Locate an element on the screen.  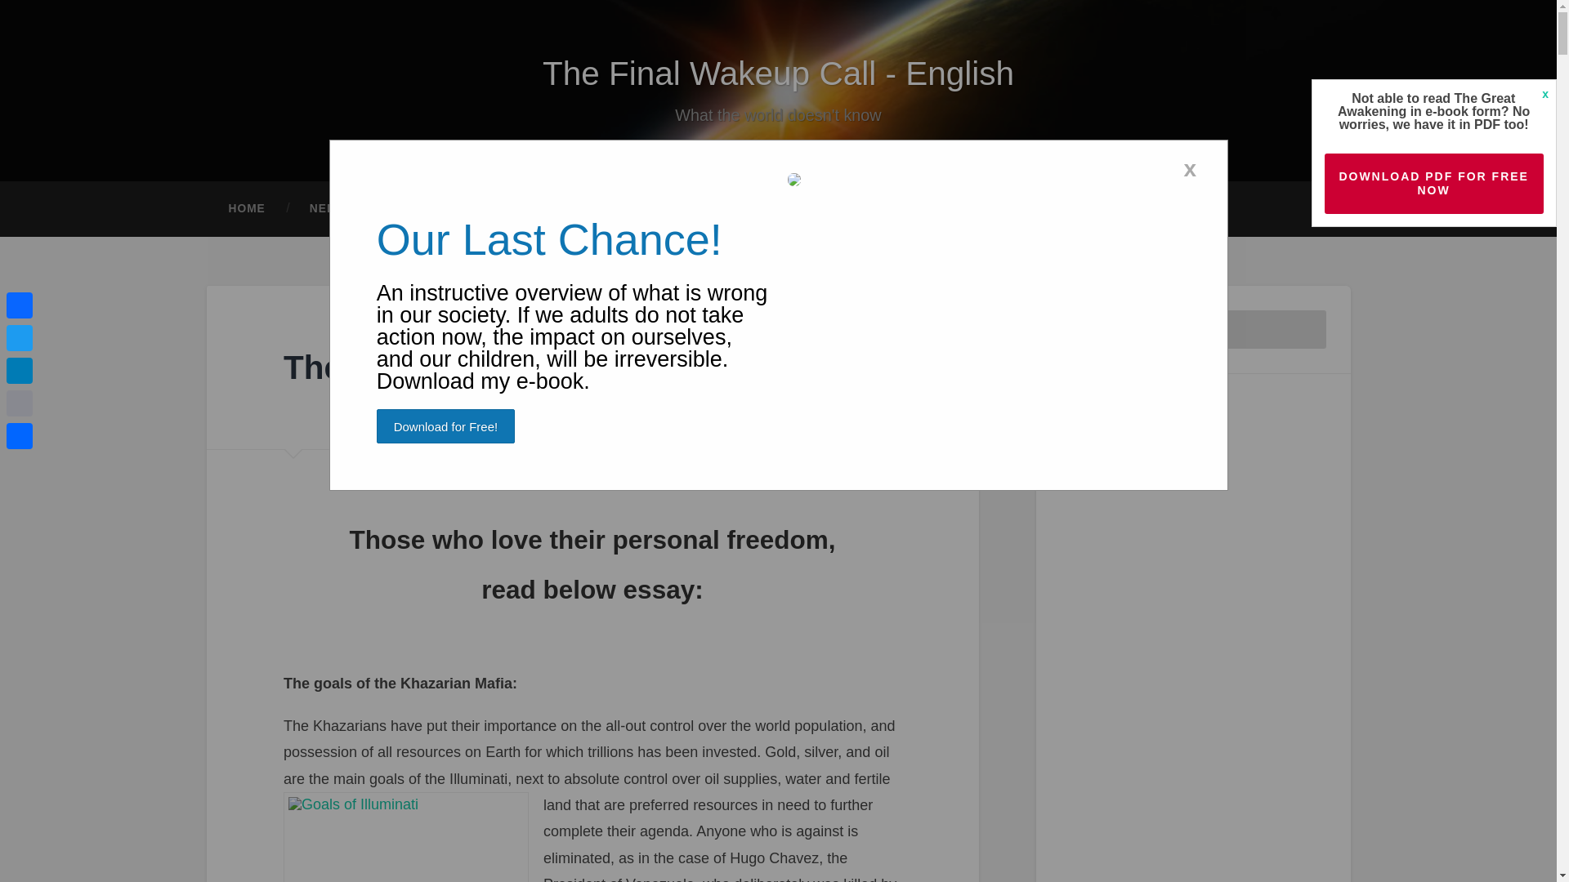
The Khazarians own the world is located at coordinates (521, 367).